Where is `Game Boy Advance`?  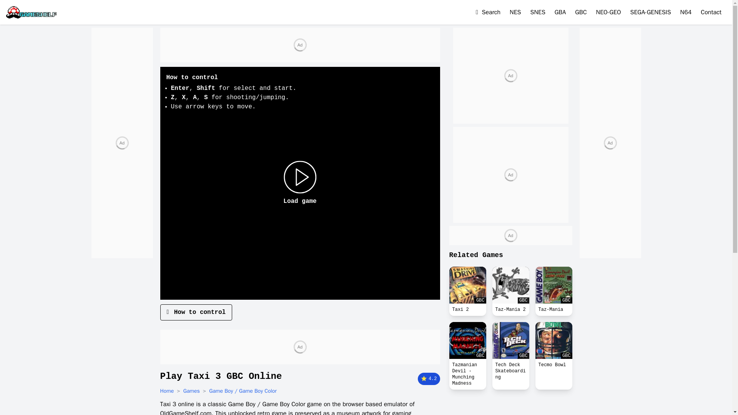
Game Boy Advance is located at coordinates (560, 12).